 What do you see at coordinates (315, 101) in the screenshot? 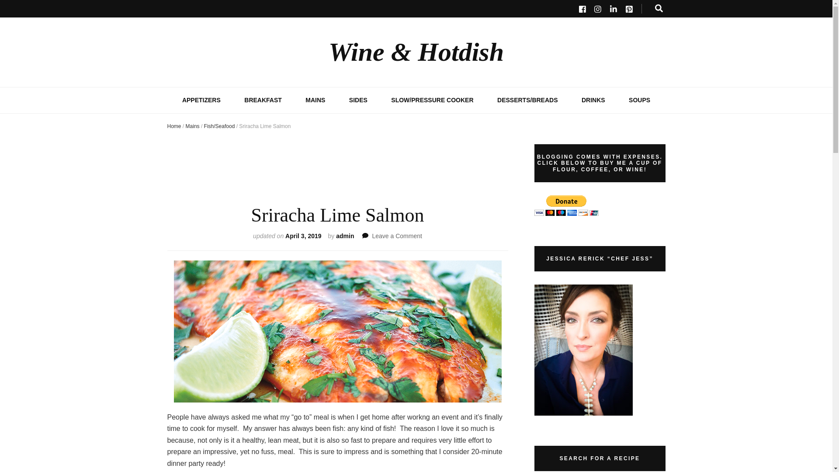
I see `MAINS` at bounding box center [315, 101].